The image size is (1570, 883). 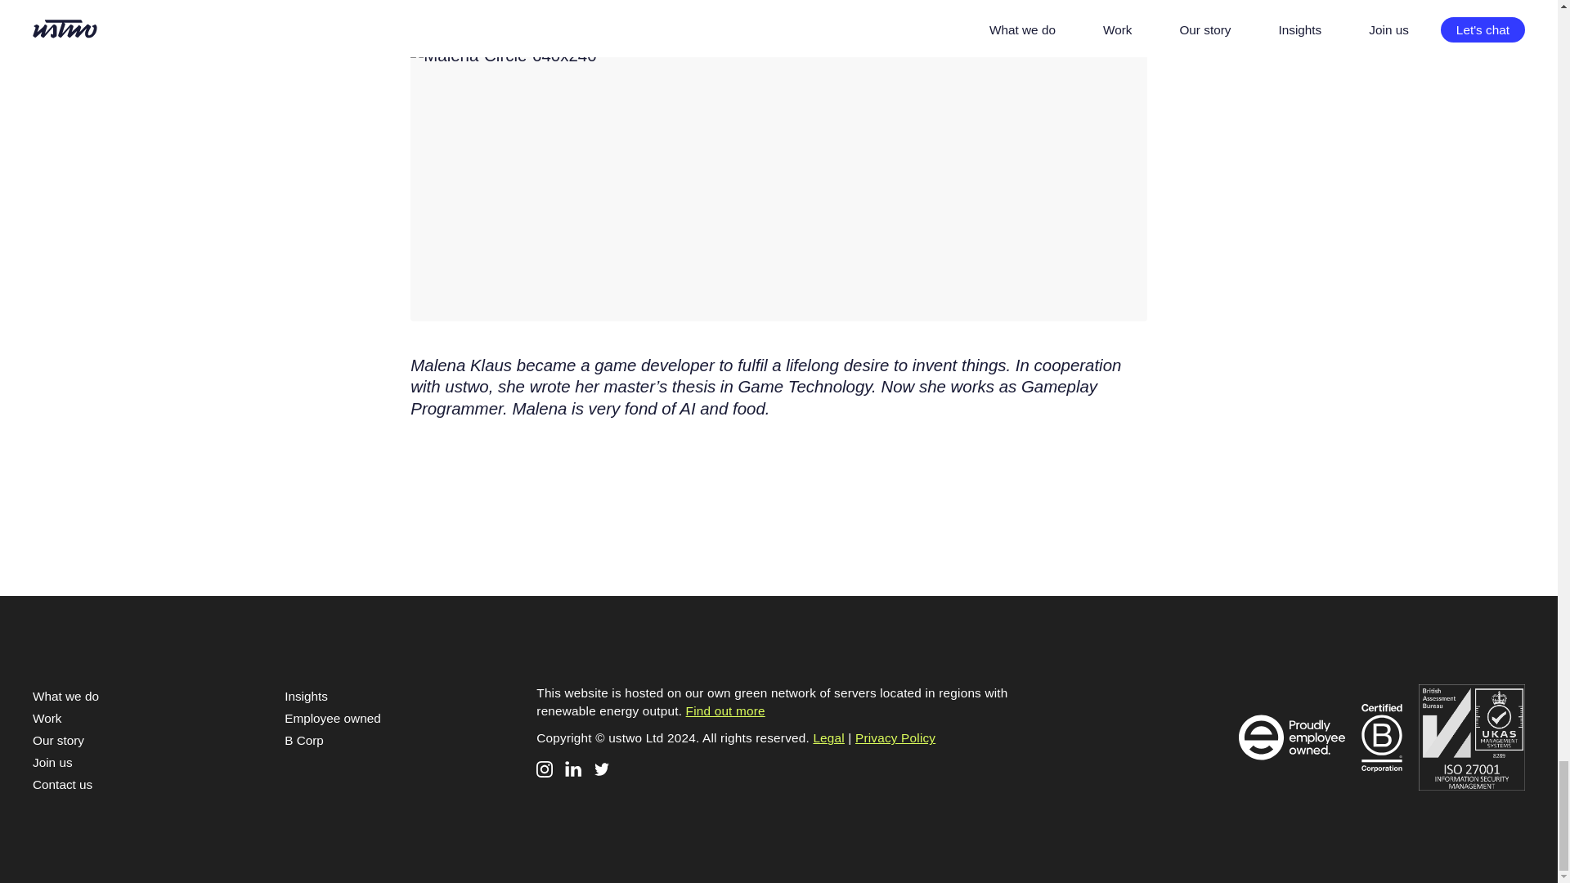 I want to click on Linked In, so click(x=572, y=769).